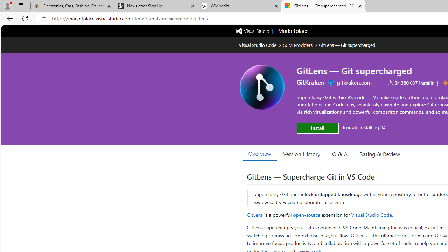 Image resolution: width=448 pixels, height=252 pixels. I want to click on open-source, so click(307, 214).